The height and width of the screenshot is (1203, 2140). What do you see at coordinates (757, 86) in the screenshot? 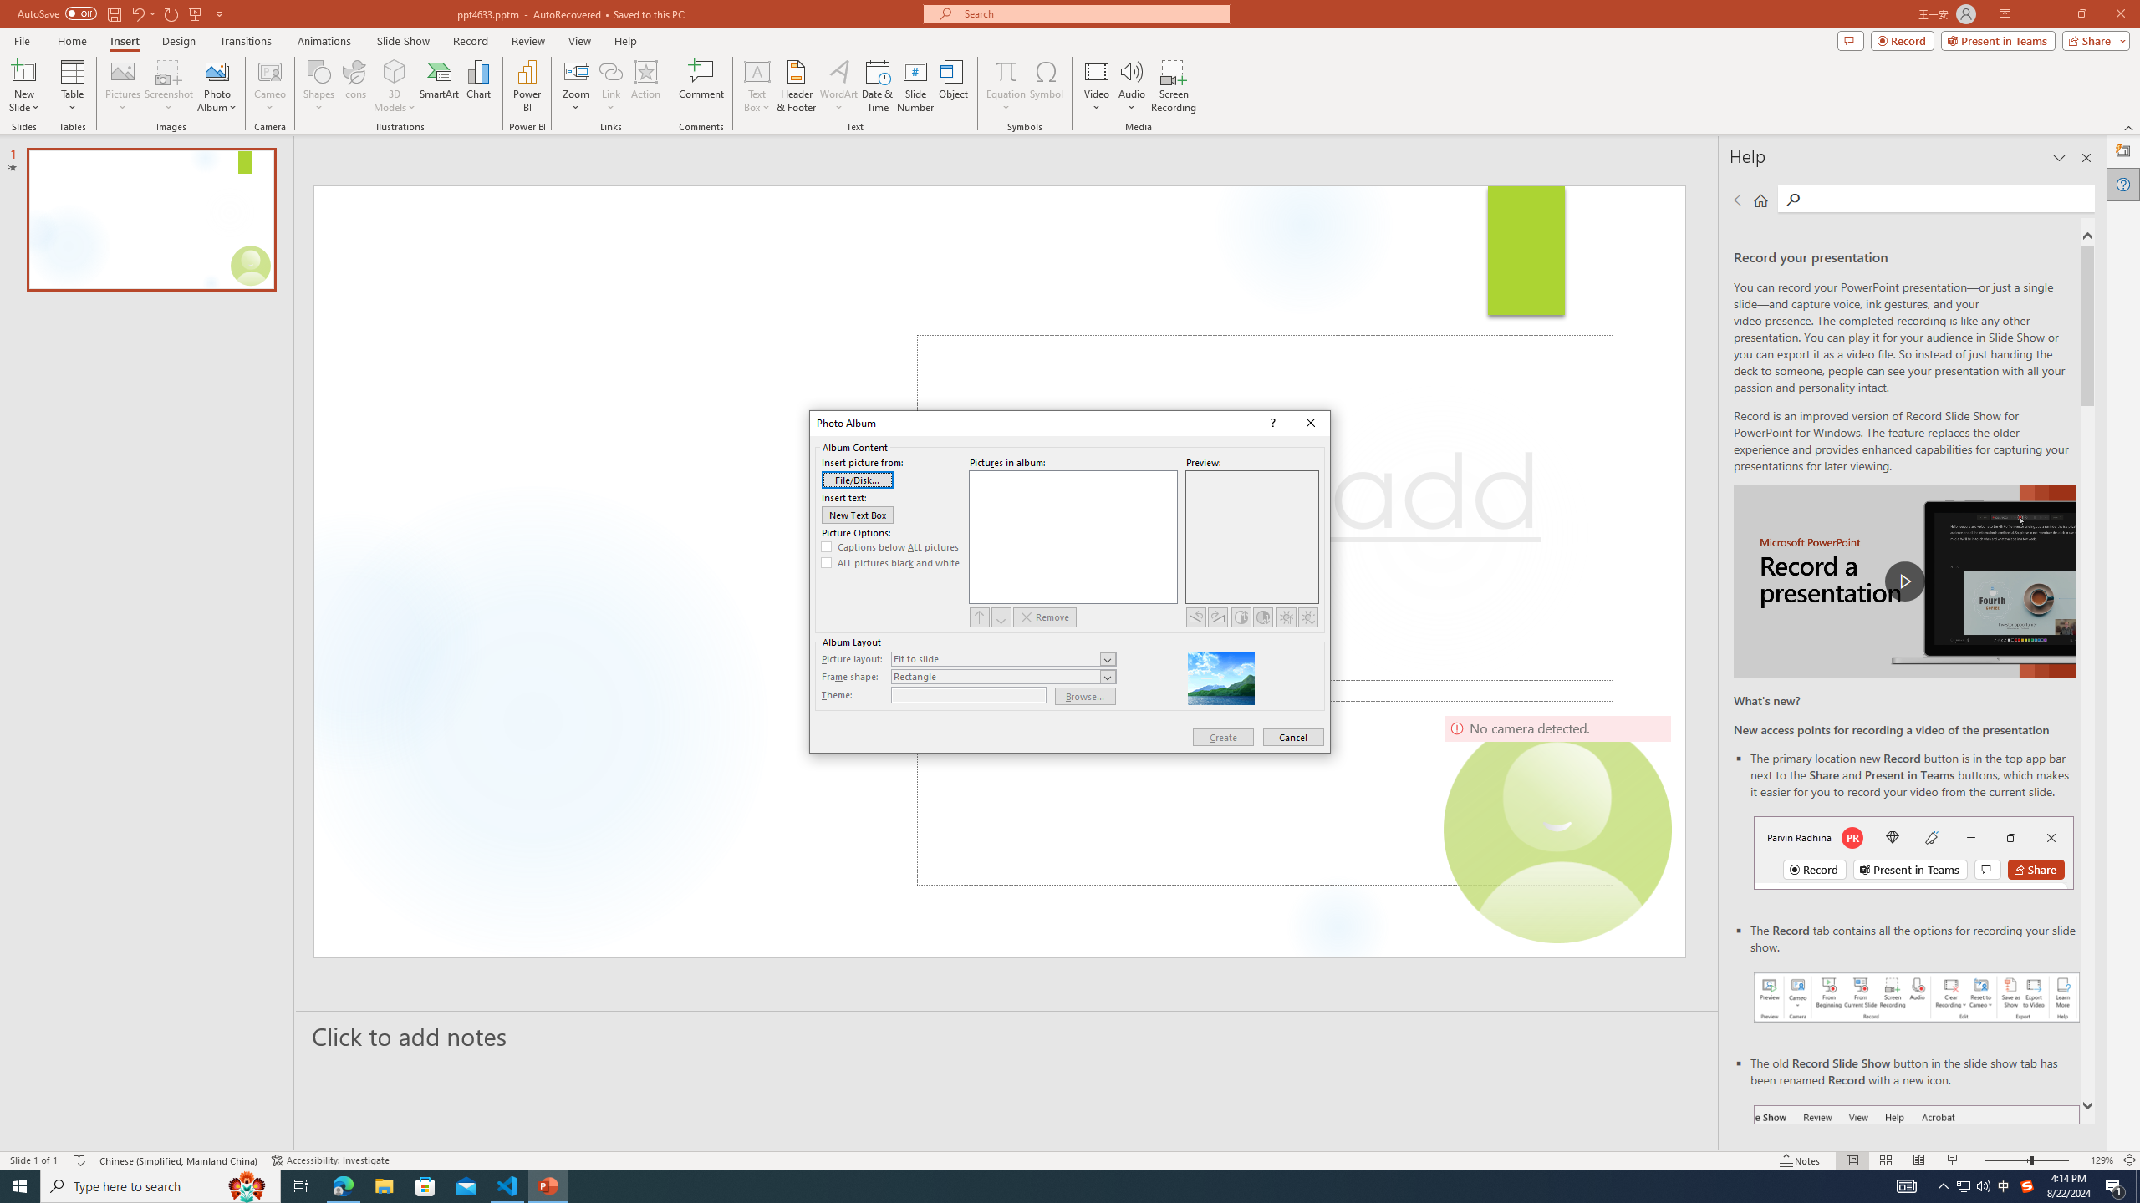
I see `Text Box` at bounding box center [757, 86].